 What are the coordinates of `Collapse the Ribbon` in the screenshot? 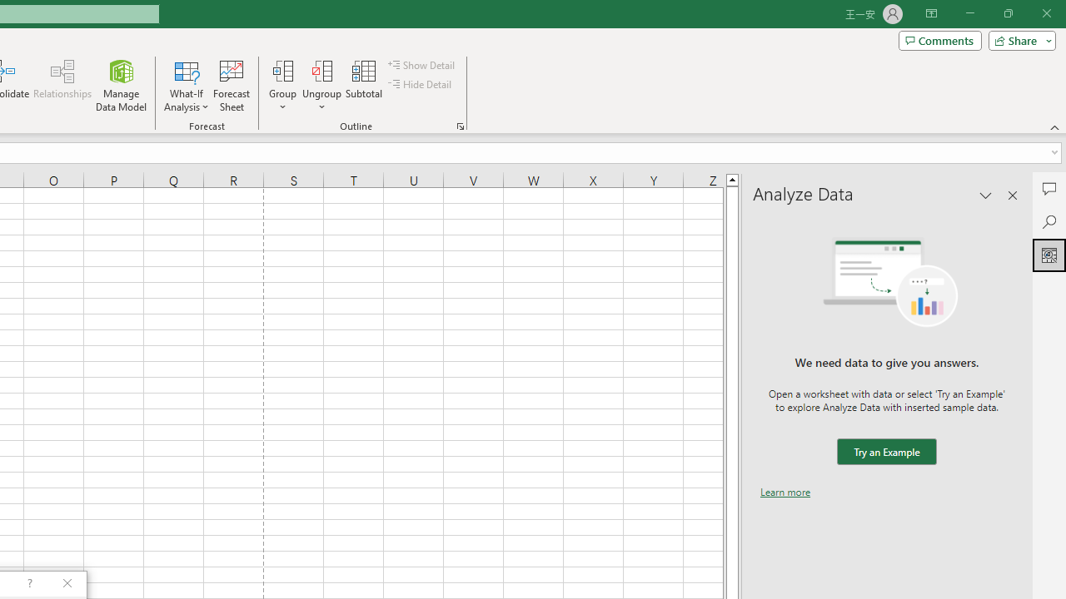 It's located at (1055, 126).